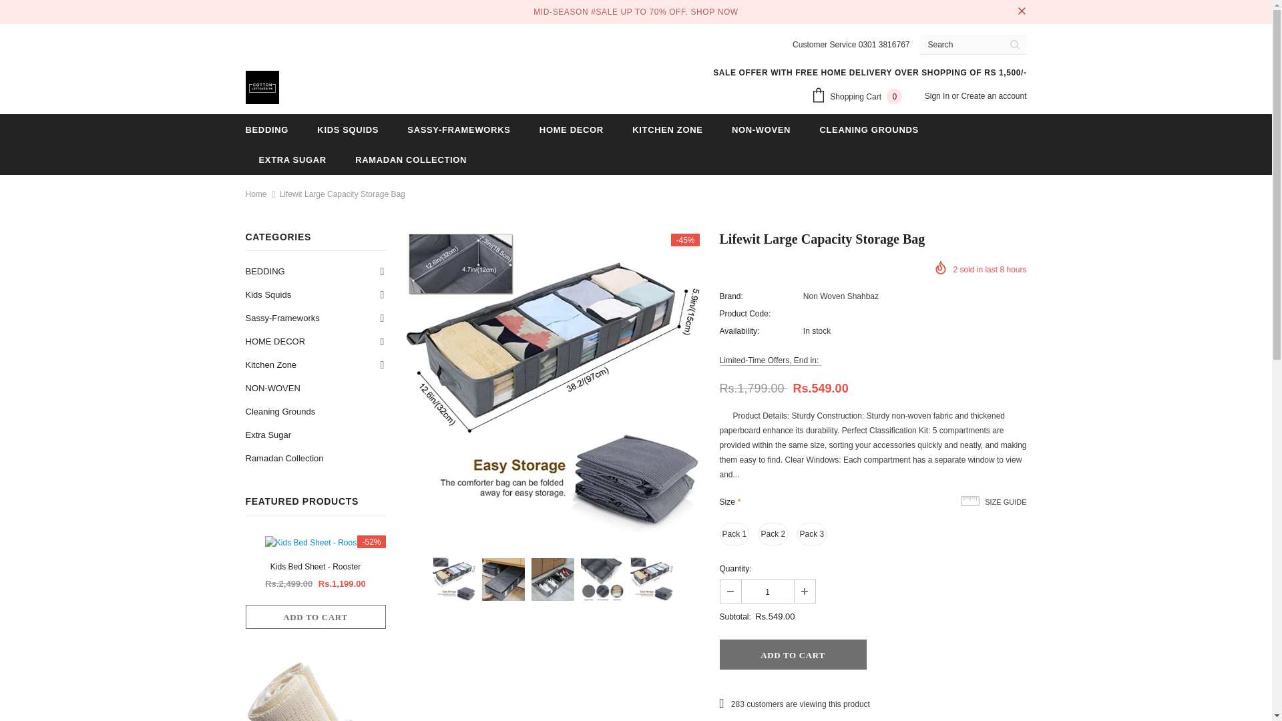 The width and height of the screenshot is (1282, 721). I want to click on close, so click(1022, 12).